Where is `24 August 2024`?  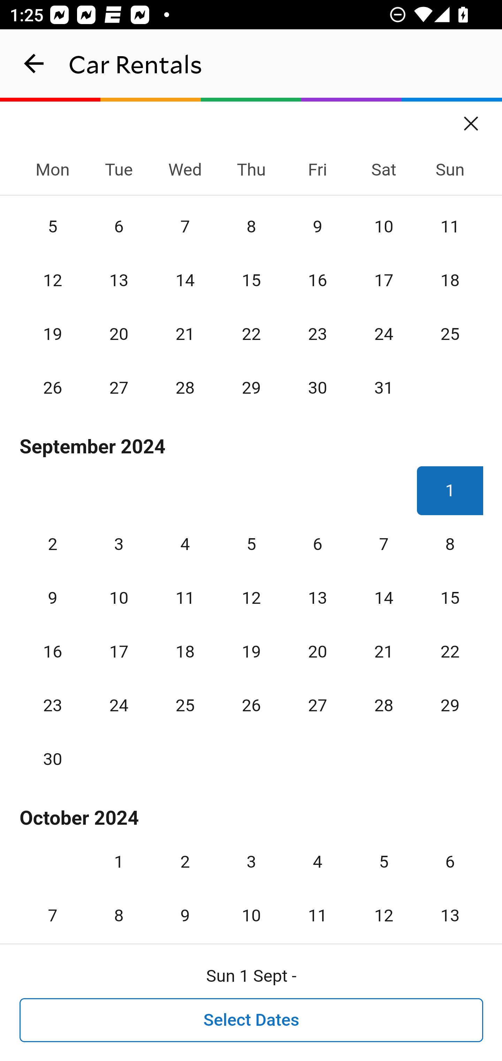
24 August 2024 is located at coordinates (383, 334).